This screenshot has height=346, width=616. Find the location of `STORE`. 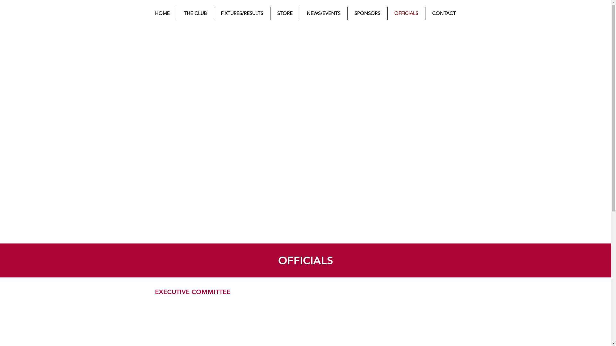

STORE is located at coordinates (285, 13).